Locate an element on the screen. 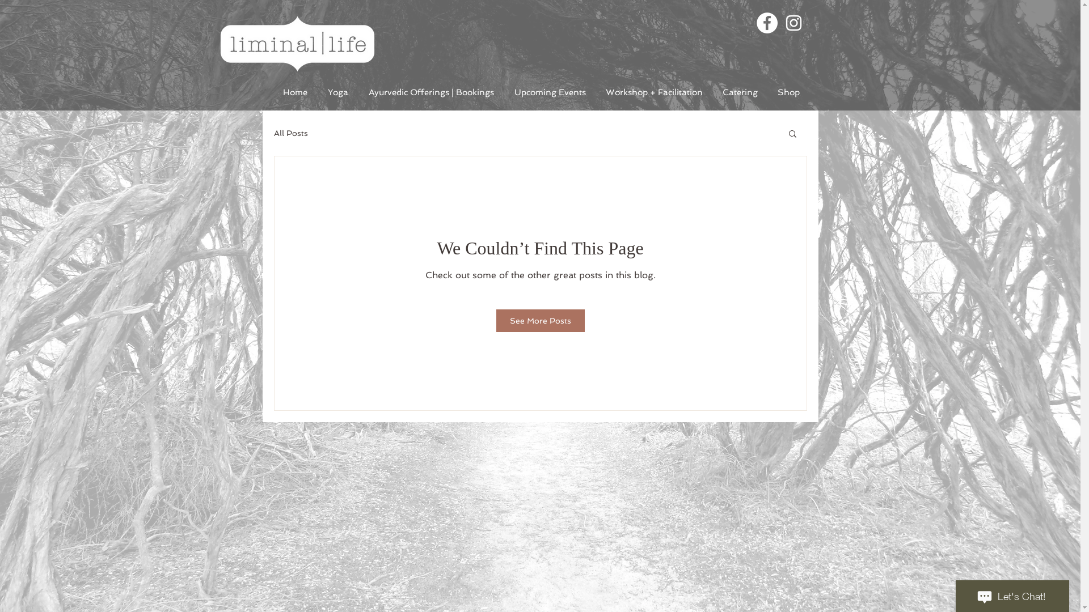 The width and height of the screenshot is (1089, 612). Home is located at coordinates (295, 92).